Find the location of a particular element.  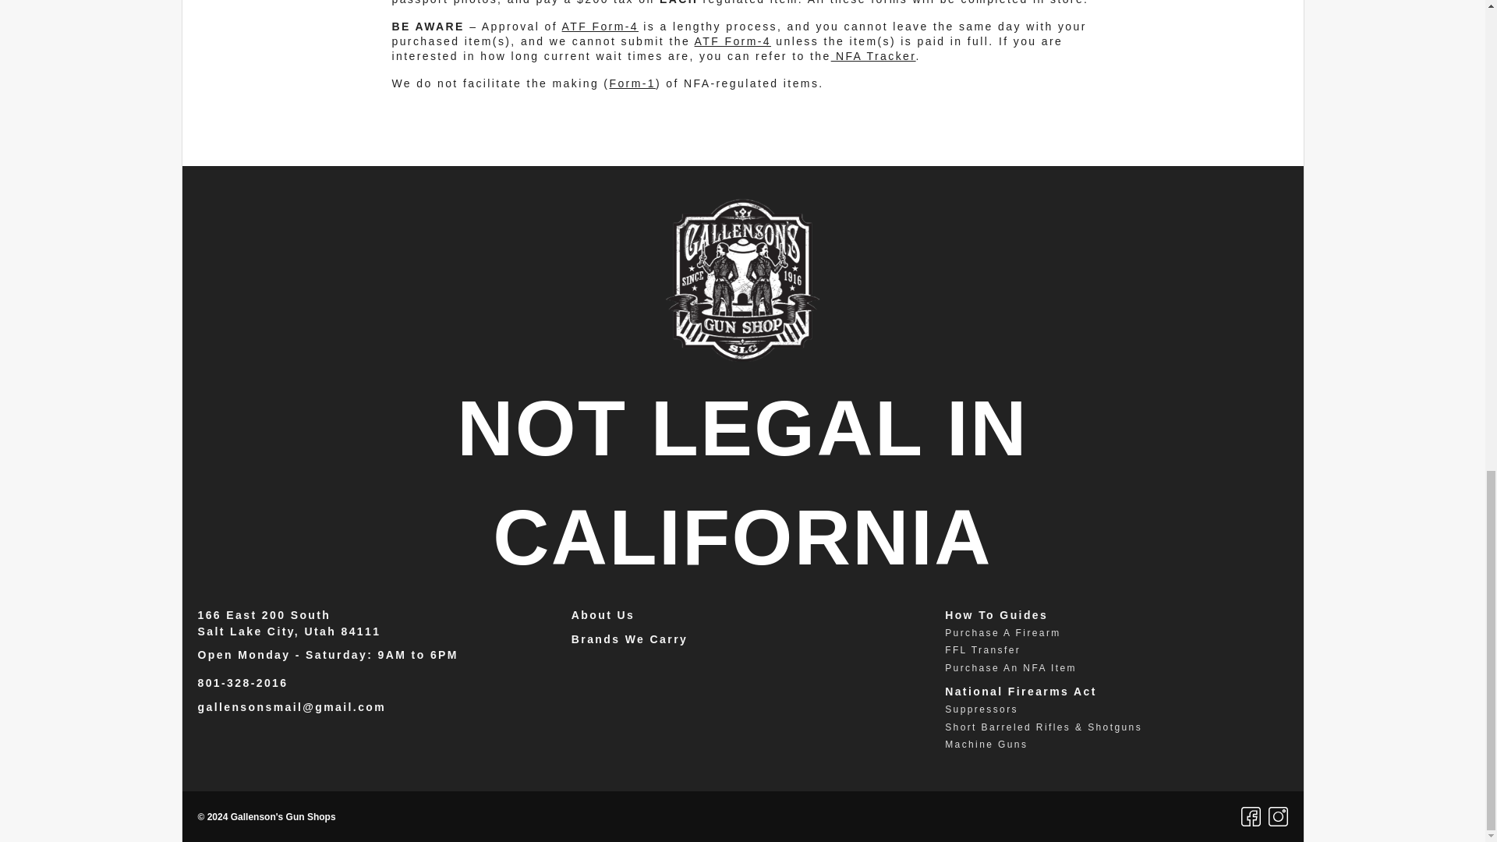

Suppressors is located at coordinates (981, 709).